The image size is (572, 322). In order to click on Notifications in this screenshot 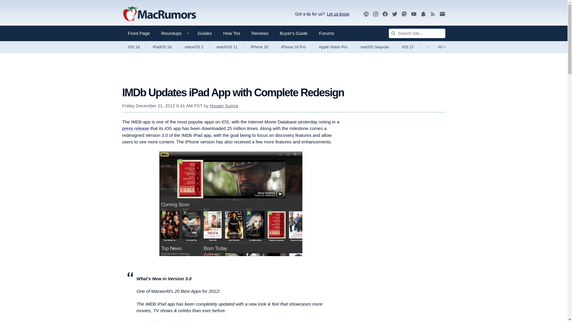, I will do `click(423, 14)`.